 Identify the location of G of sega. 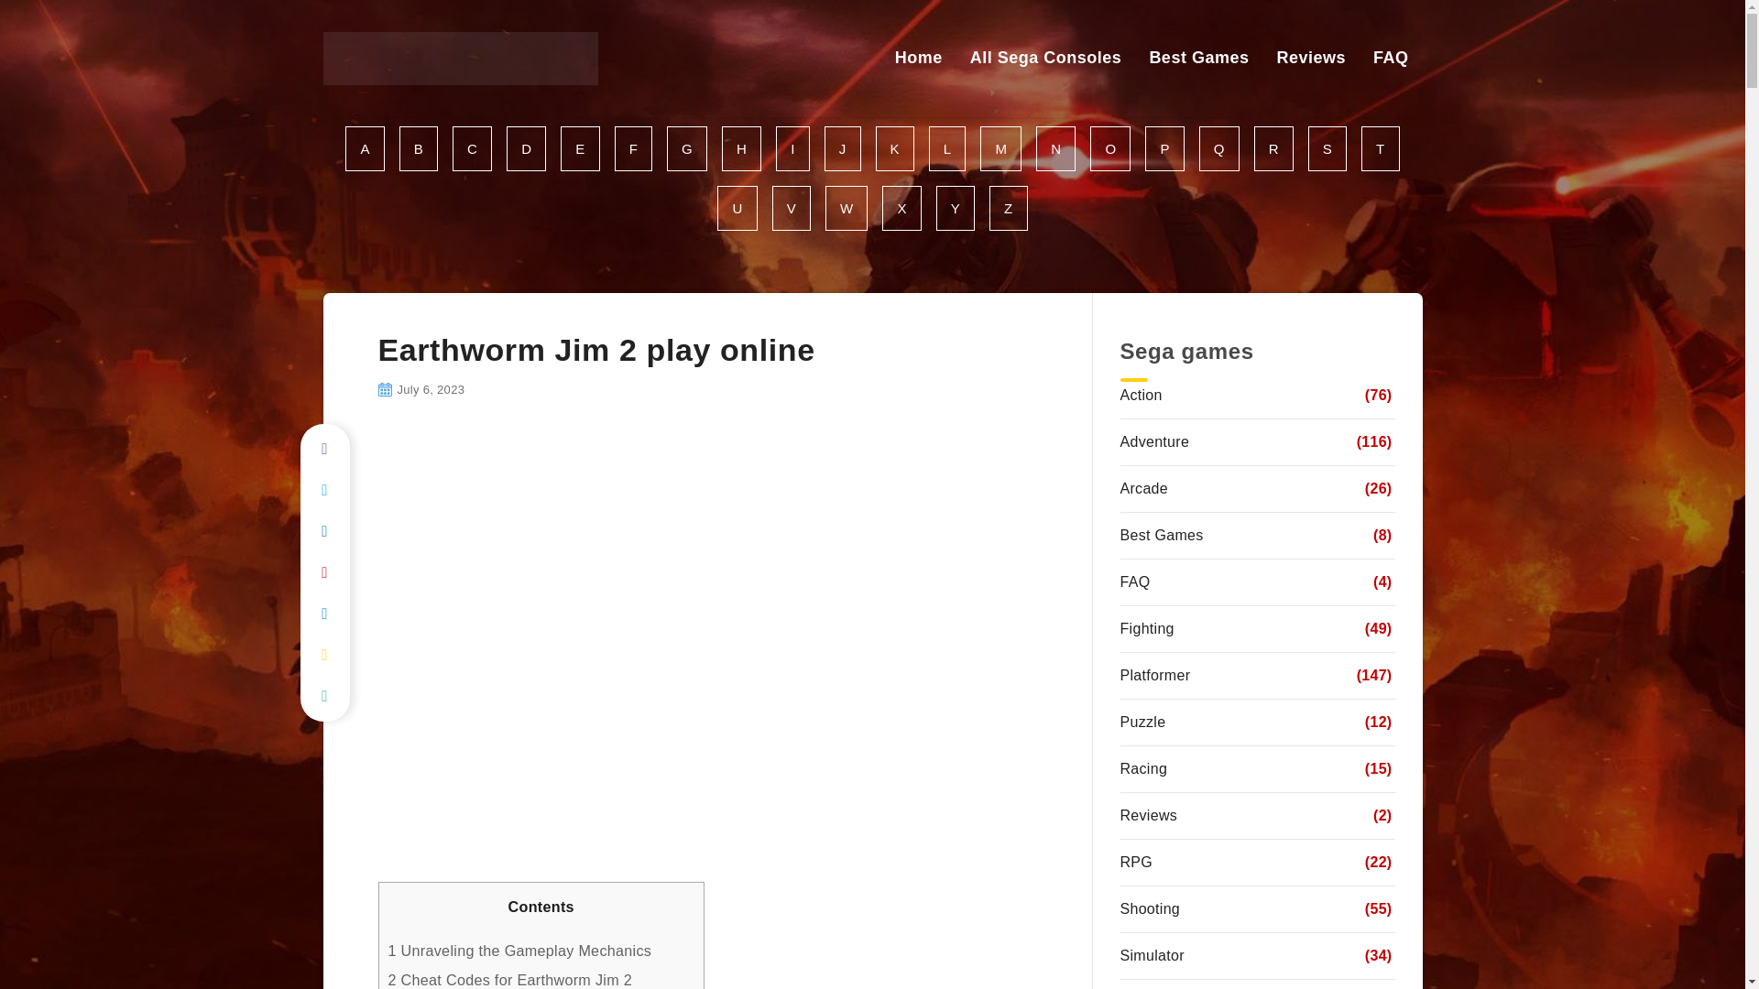
(686, 148).